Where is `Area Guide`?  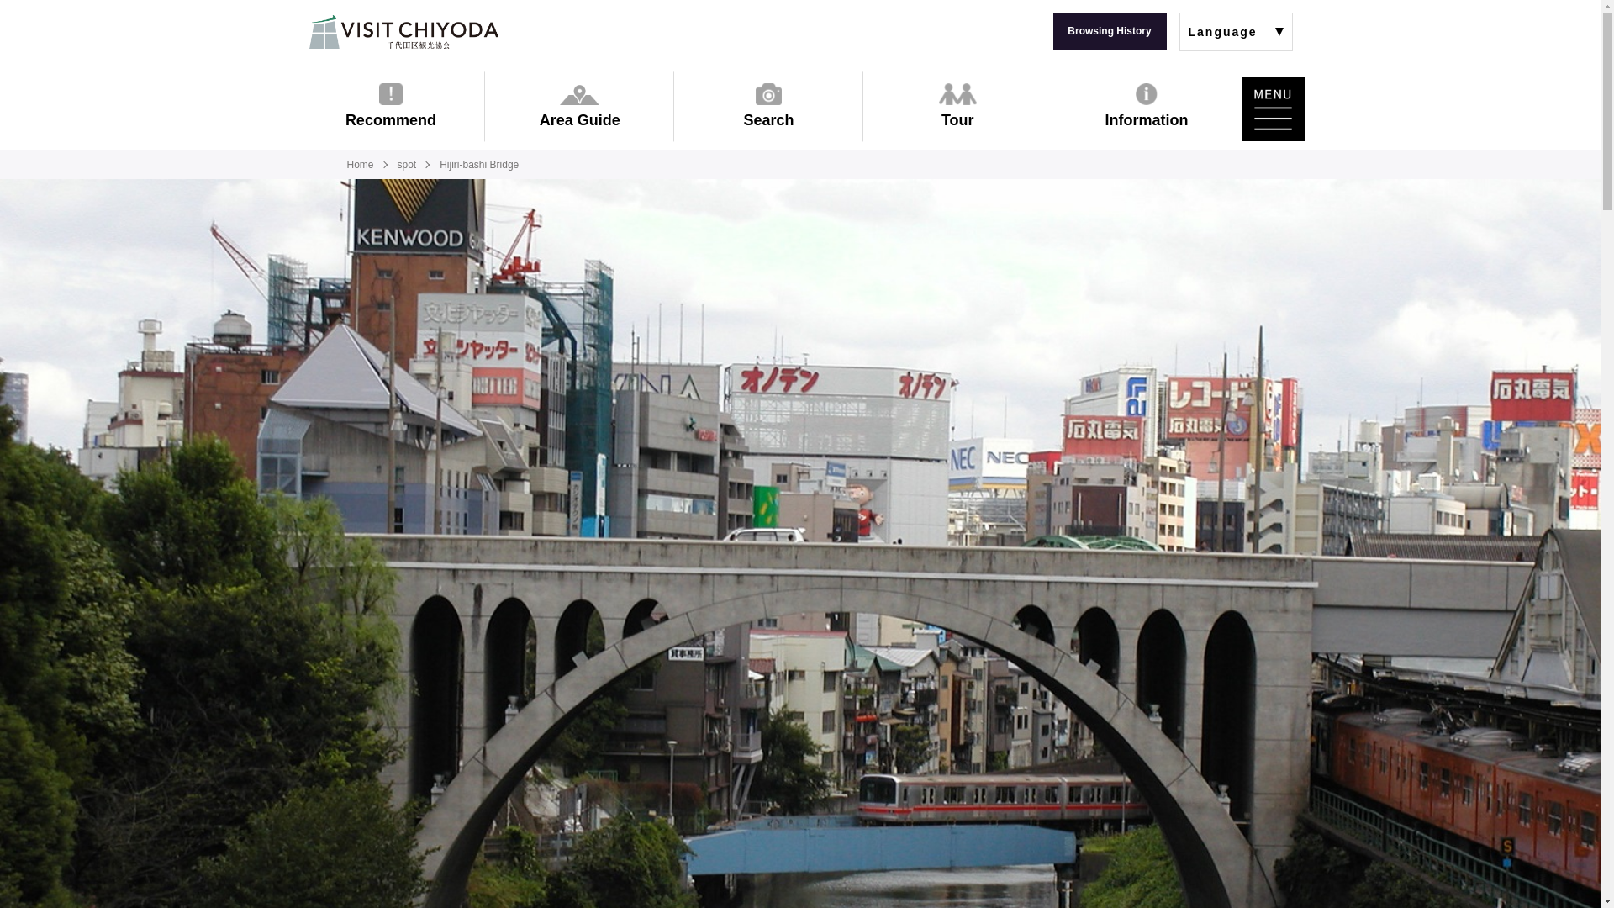 Area Guide is located at coordinates (580, 106).